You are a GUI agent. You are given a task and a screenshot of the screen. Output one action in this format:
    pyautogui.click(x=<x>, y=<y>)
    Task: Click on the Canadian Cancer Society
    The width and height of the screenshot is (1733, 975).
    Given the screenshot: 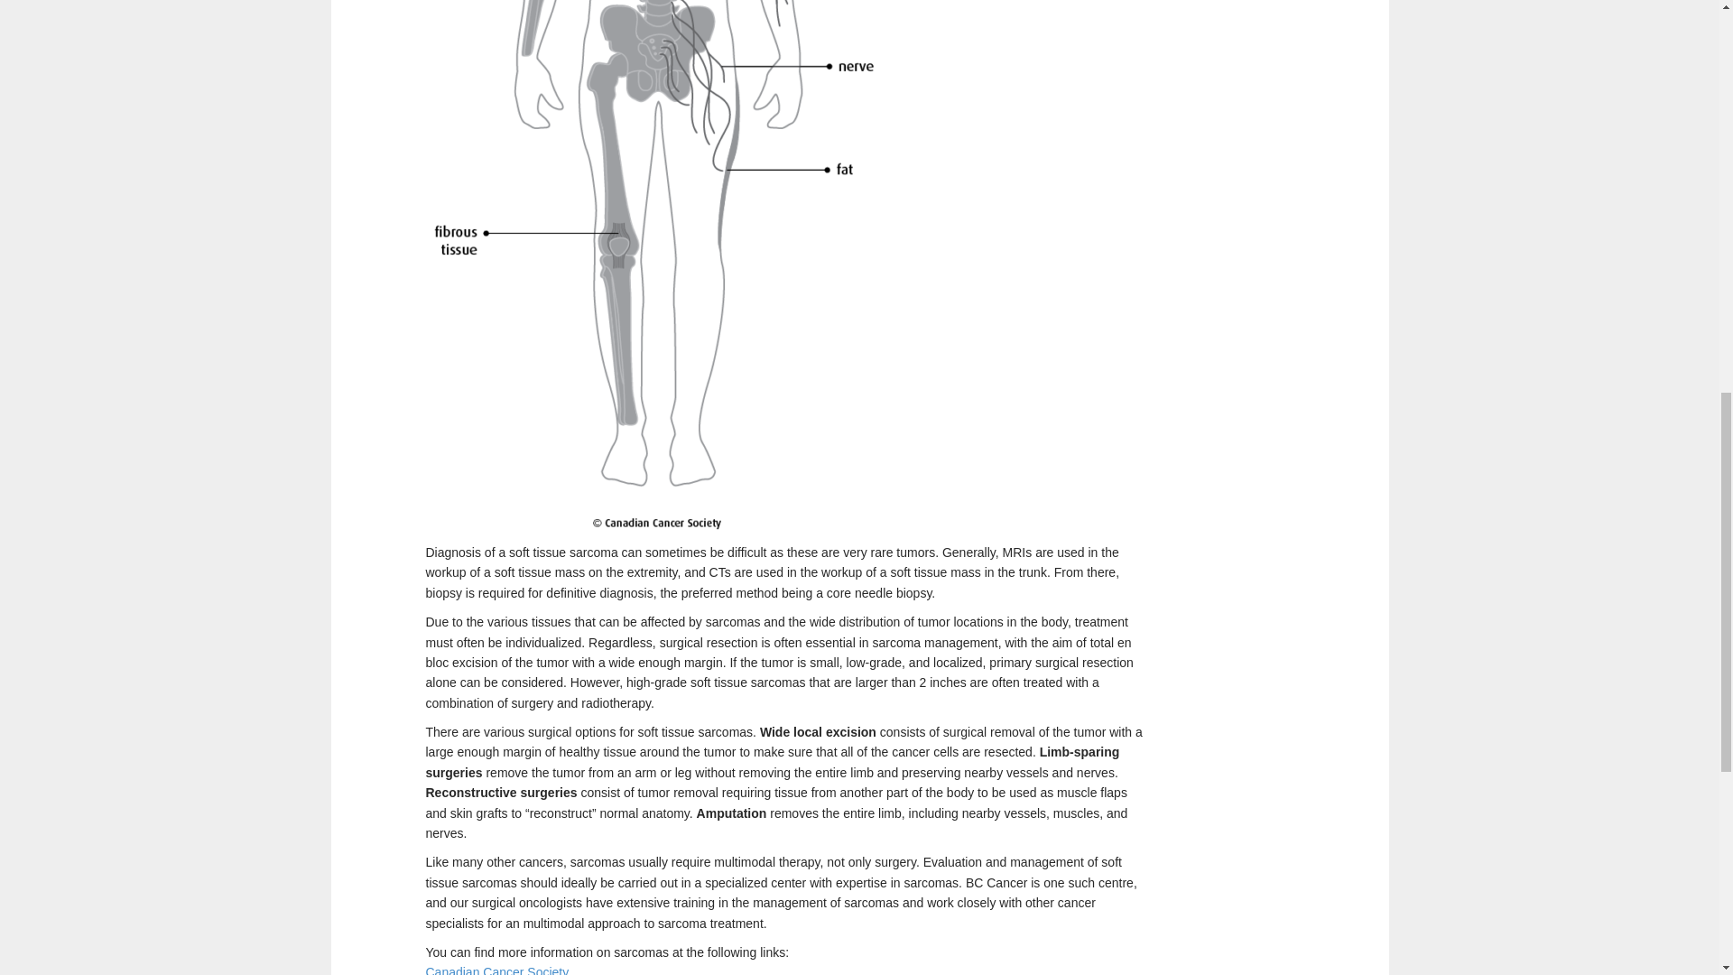 What is the action you would take?
    pyautogui.click(x=498, y=970)
    